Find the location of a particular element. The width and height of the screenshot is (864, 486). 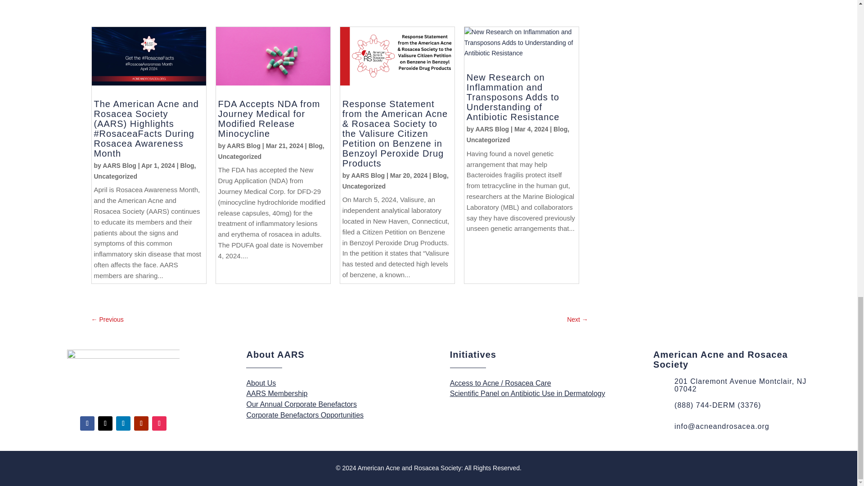

Follow on Instagram is located at coordinates (159, 423).